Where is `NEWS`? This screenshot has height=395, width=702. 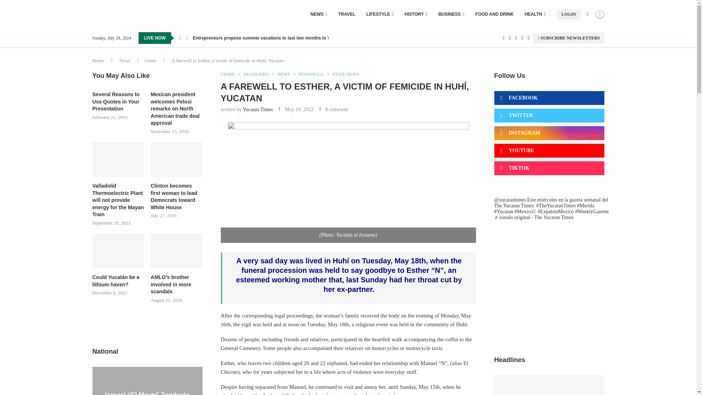
NEWS is located at coordinates (318, 14).